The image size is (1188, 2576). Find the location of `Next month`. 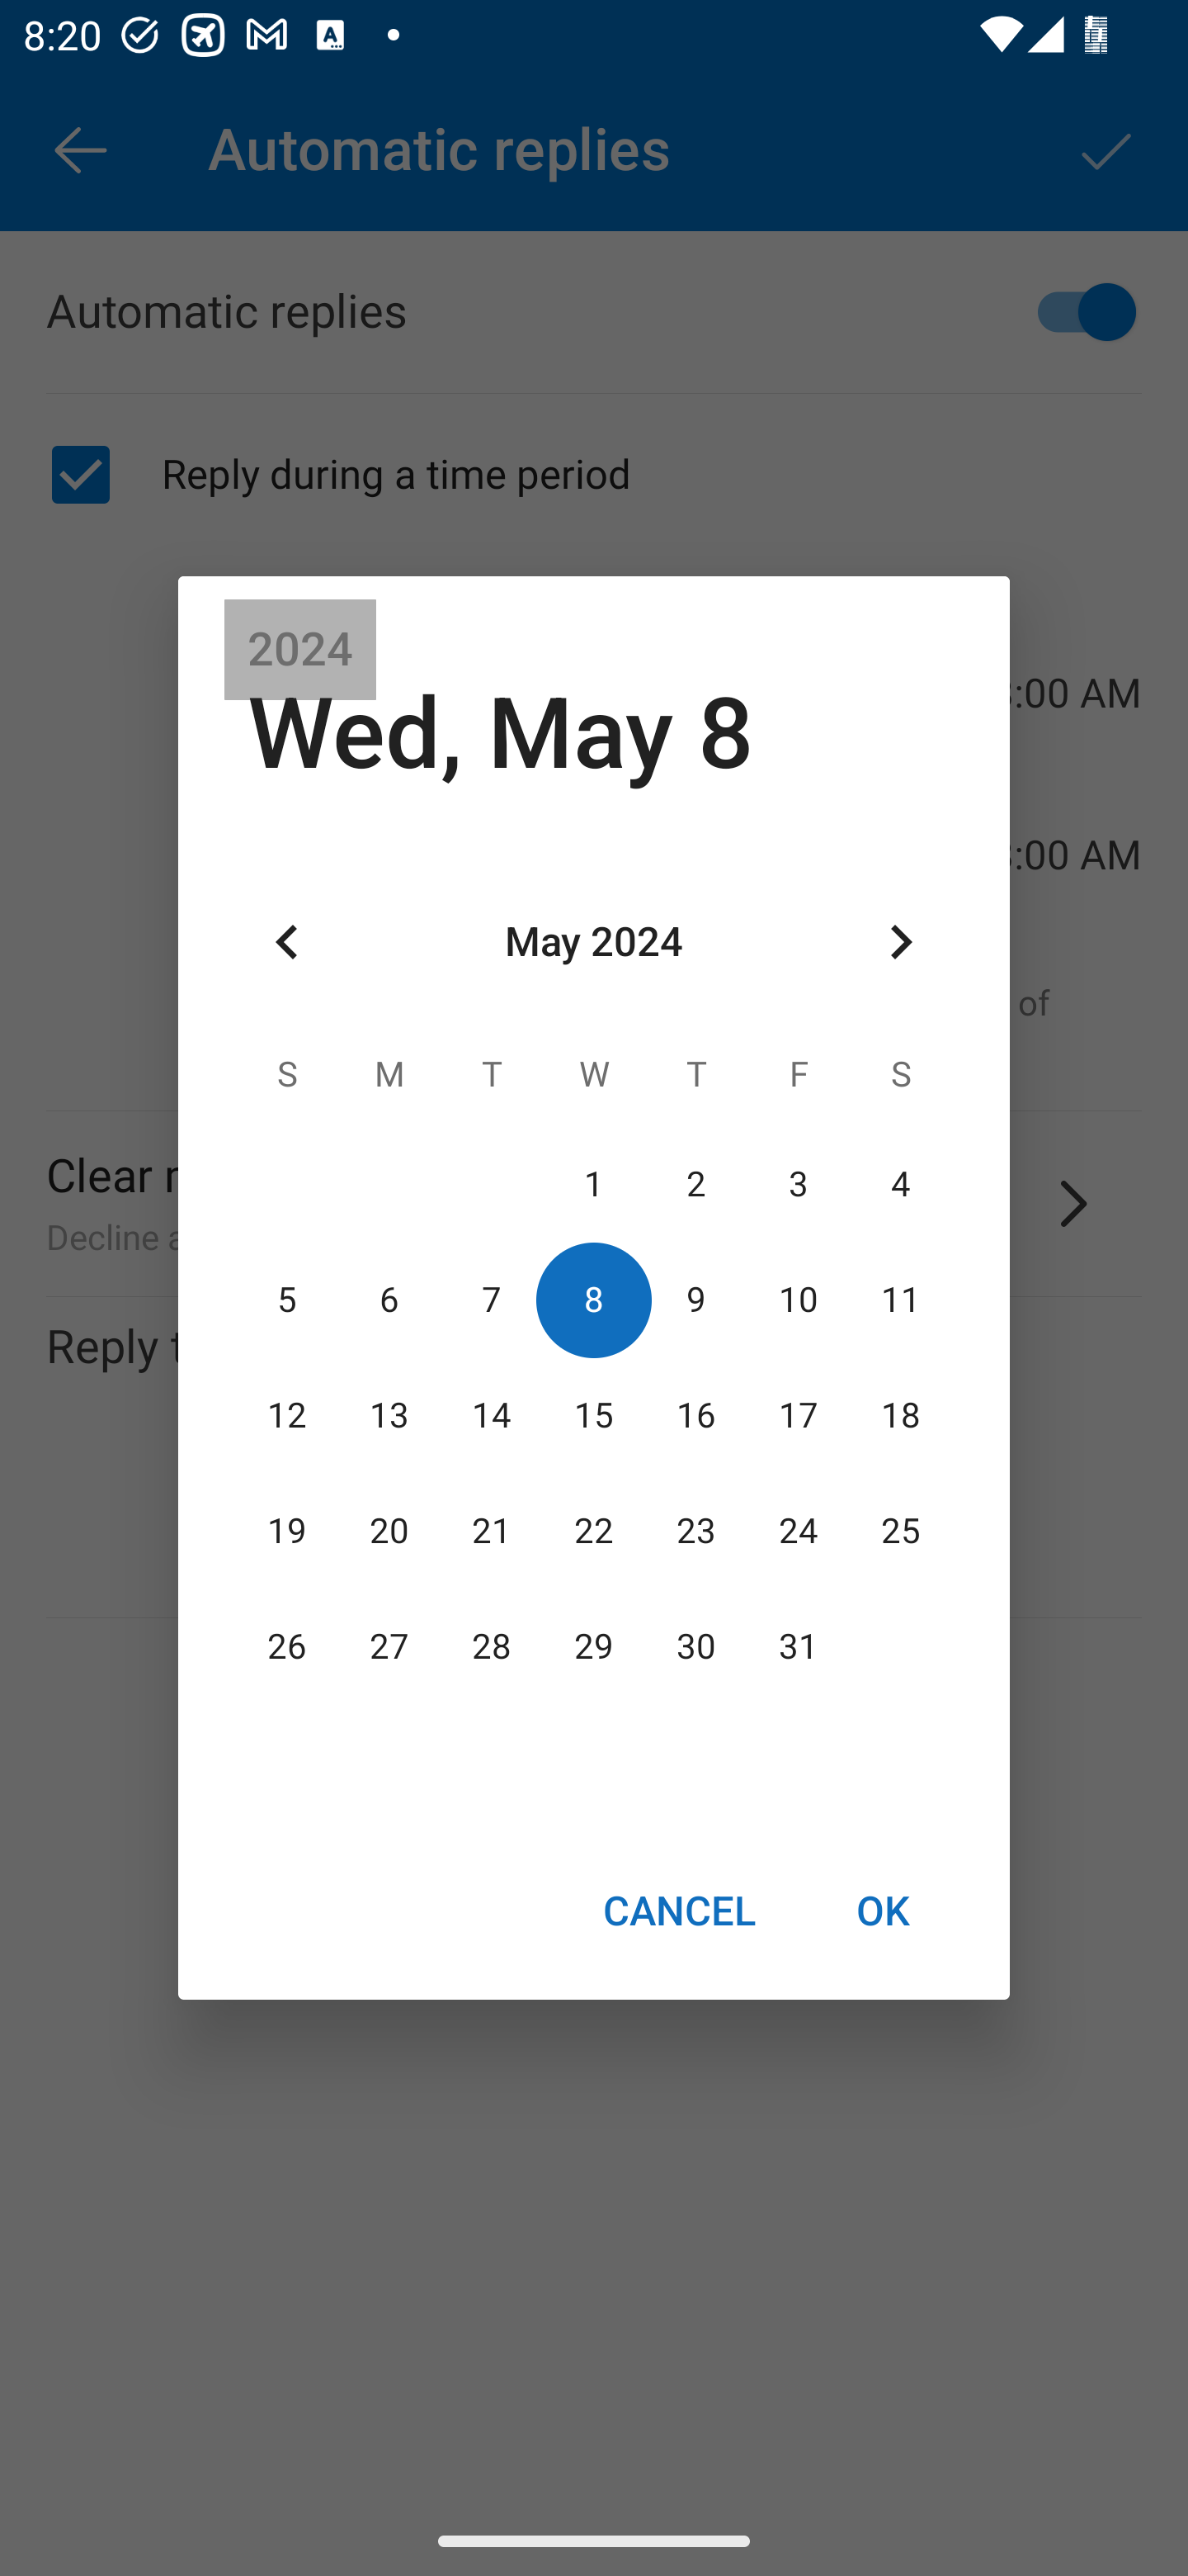

Next month is located at coordinates (901, 943).